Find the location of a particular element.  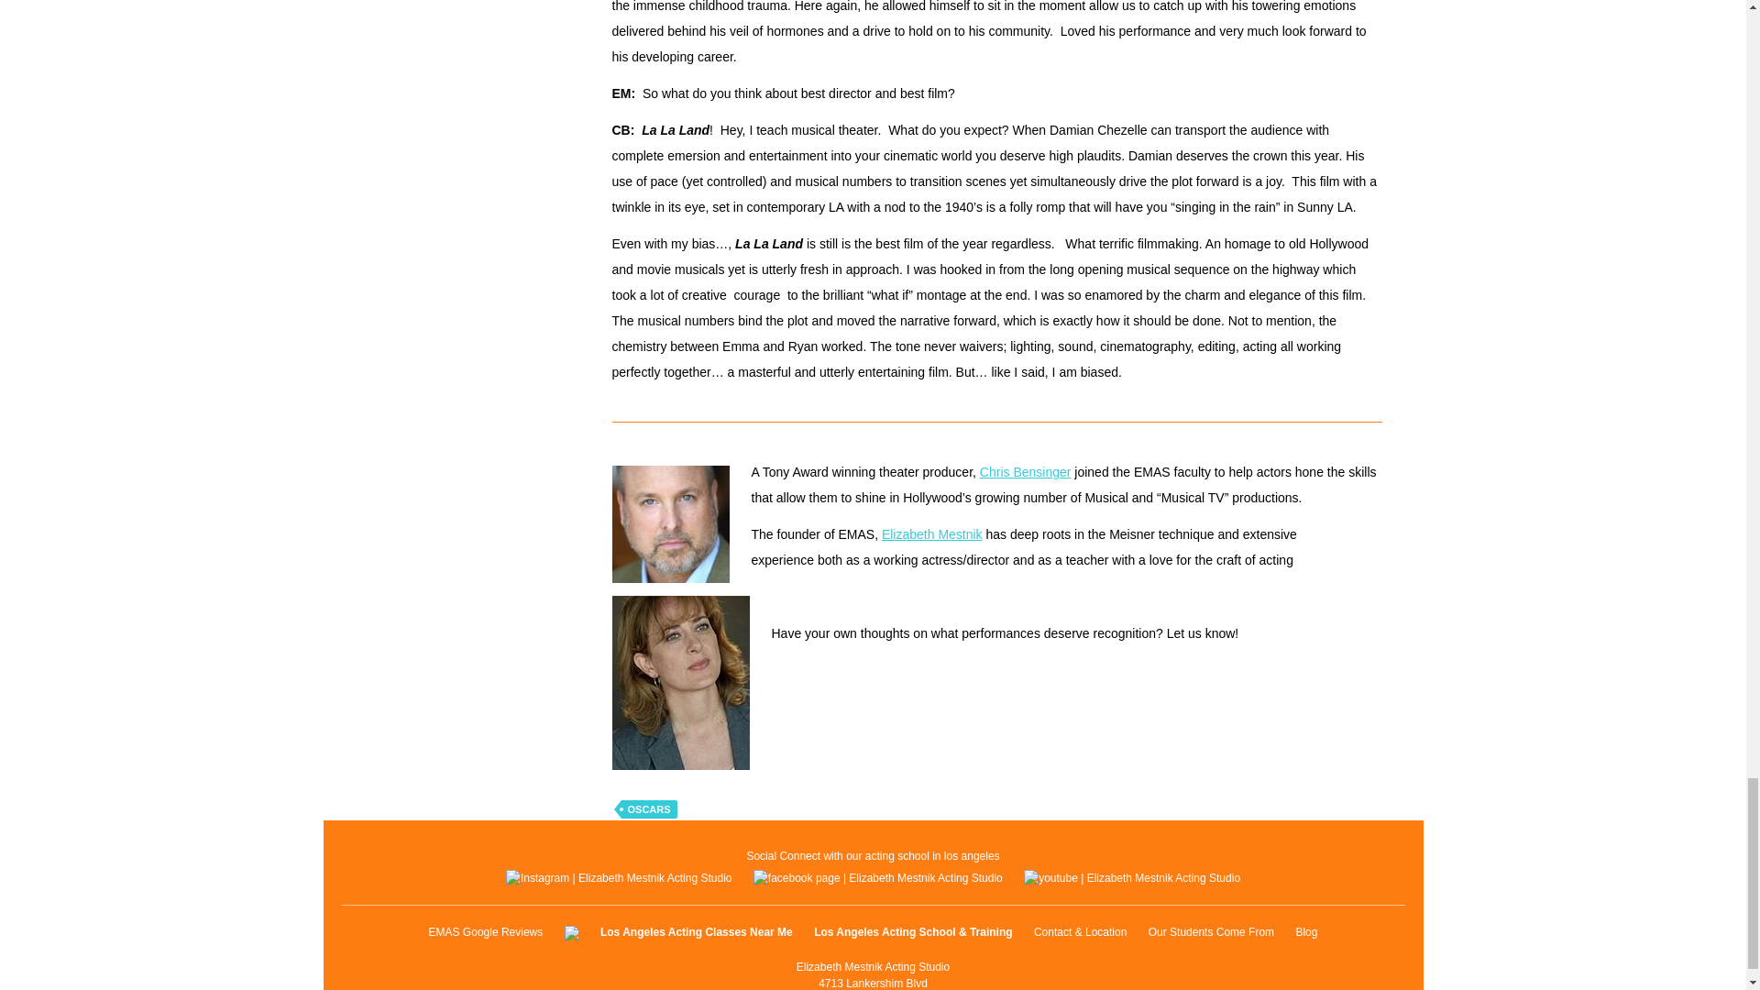

Chris Bensinger is located at coordinates (1026, 471).